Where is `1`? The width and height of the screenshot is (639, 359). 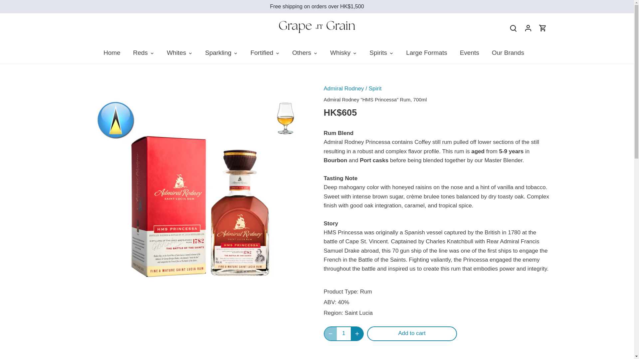
1 is located at coordinates (343, 333).